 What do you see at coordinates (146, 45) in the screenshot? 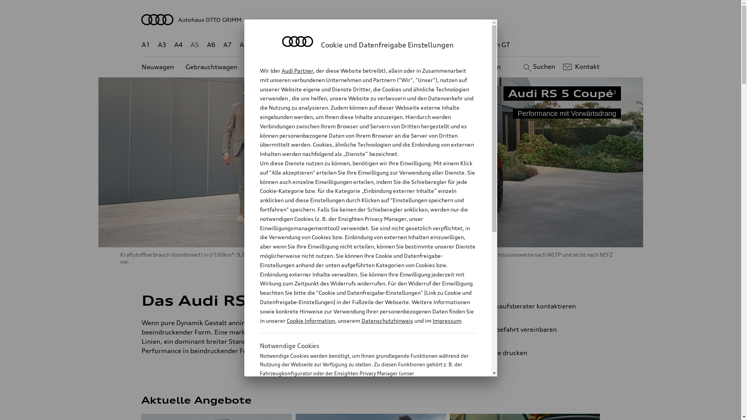
I see `A1` at bounding box center [146, 45].